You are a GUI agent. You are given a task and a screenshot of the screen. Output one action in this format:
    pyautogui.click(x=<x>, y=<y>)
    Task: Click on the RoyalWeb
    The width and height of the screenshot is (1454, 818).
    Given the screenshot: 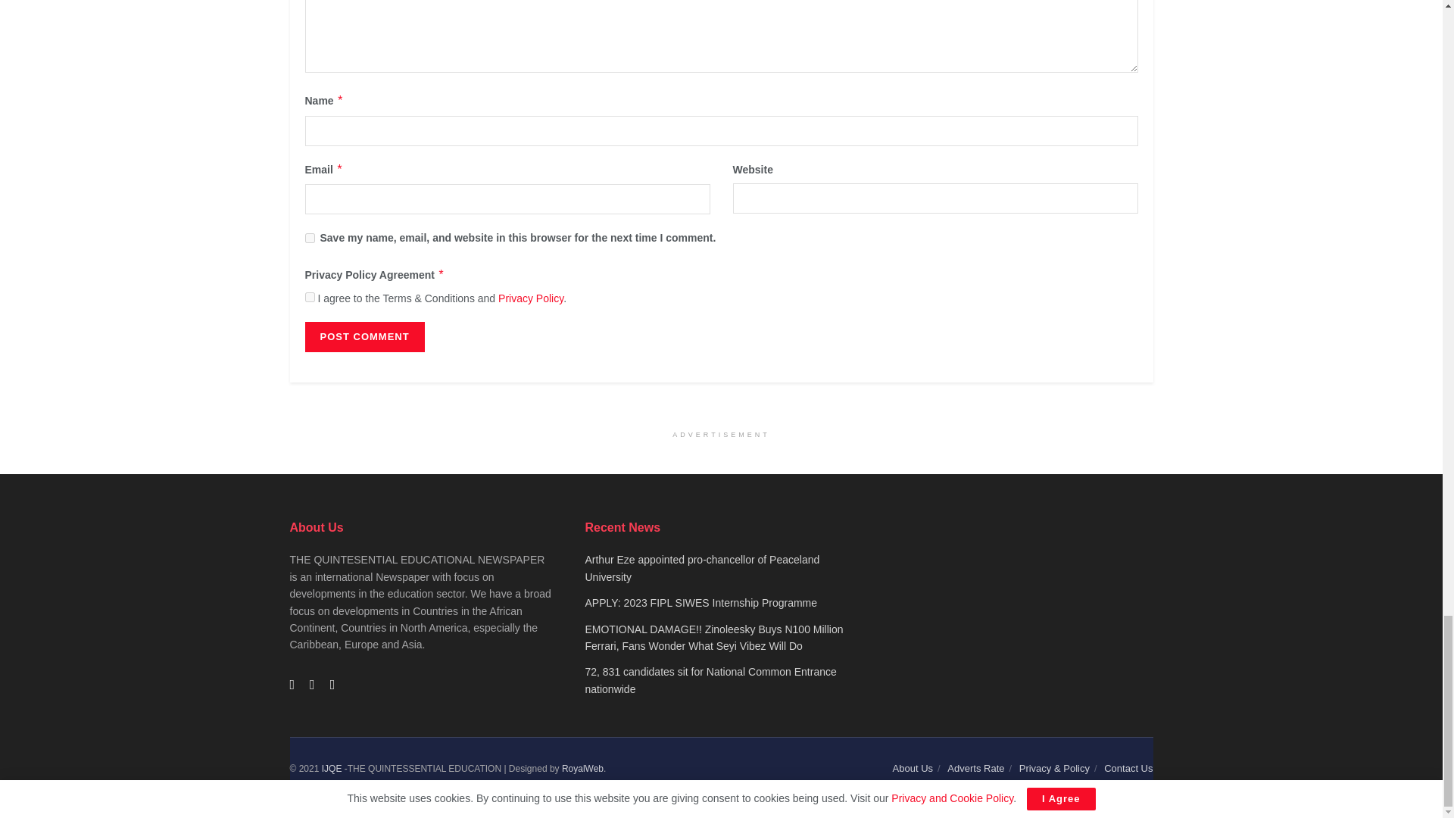 What is the action you would take?
    pyautogui.click(x=582, y=768)
    